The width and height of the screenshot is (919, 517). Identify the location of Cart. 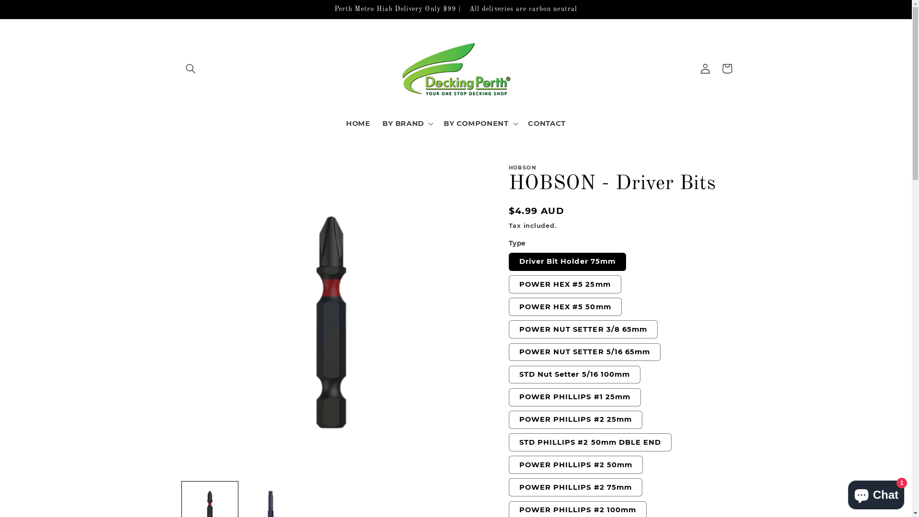
(727, 68).